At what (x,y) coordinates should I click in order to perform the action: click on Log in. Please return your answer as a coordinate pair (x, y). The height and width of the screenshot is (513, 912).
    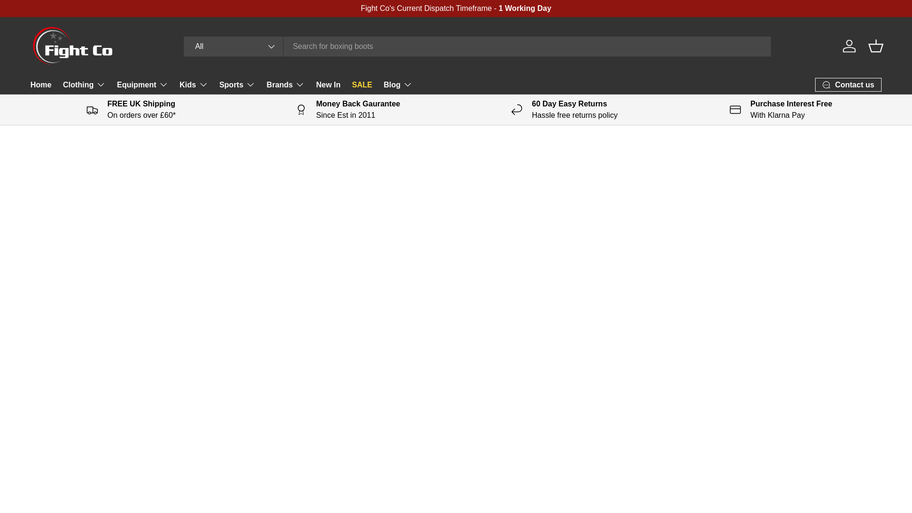
    Looking at the image, I should click on (849, 46).